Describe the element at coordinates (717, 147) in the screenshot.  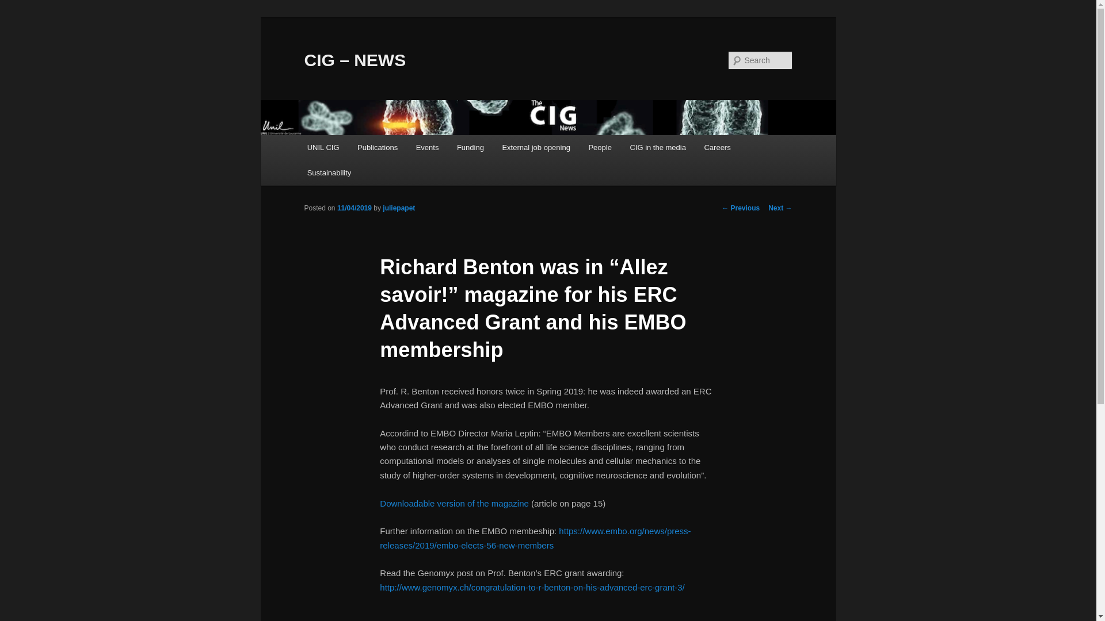
I see `Careers` at that location.